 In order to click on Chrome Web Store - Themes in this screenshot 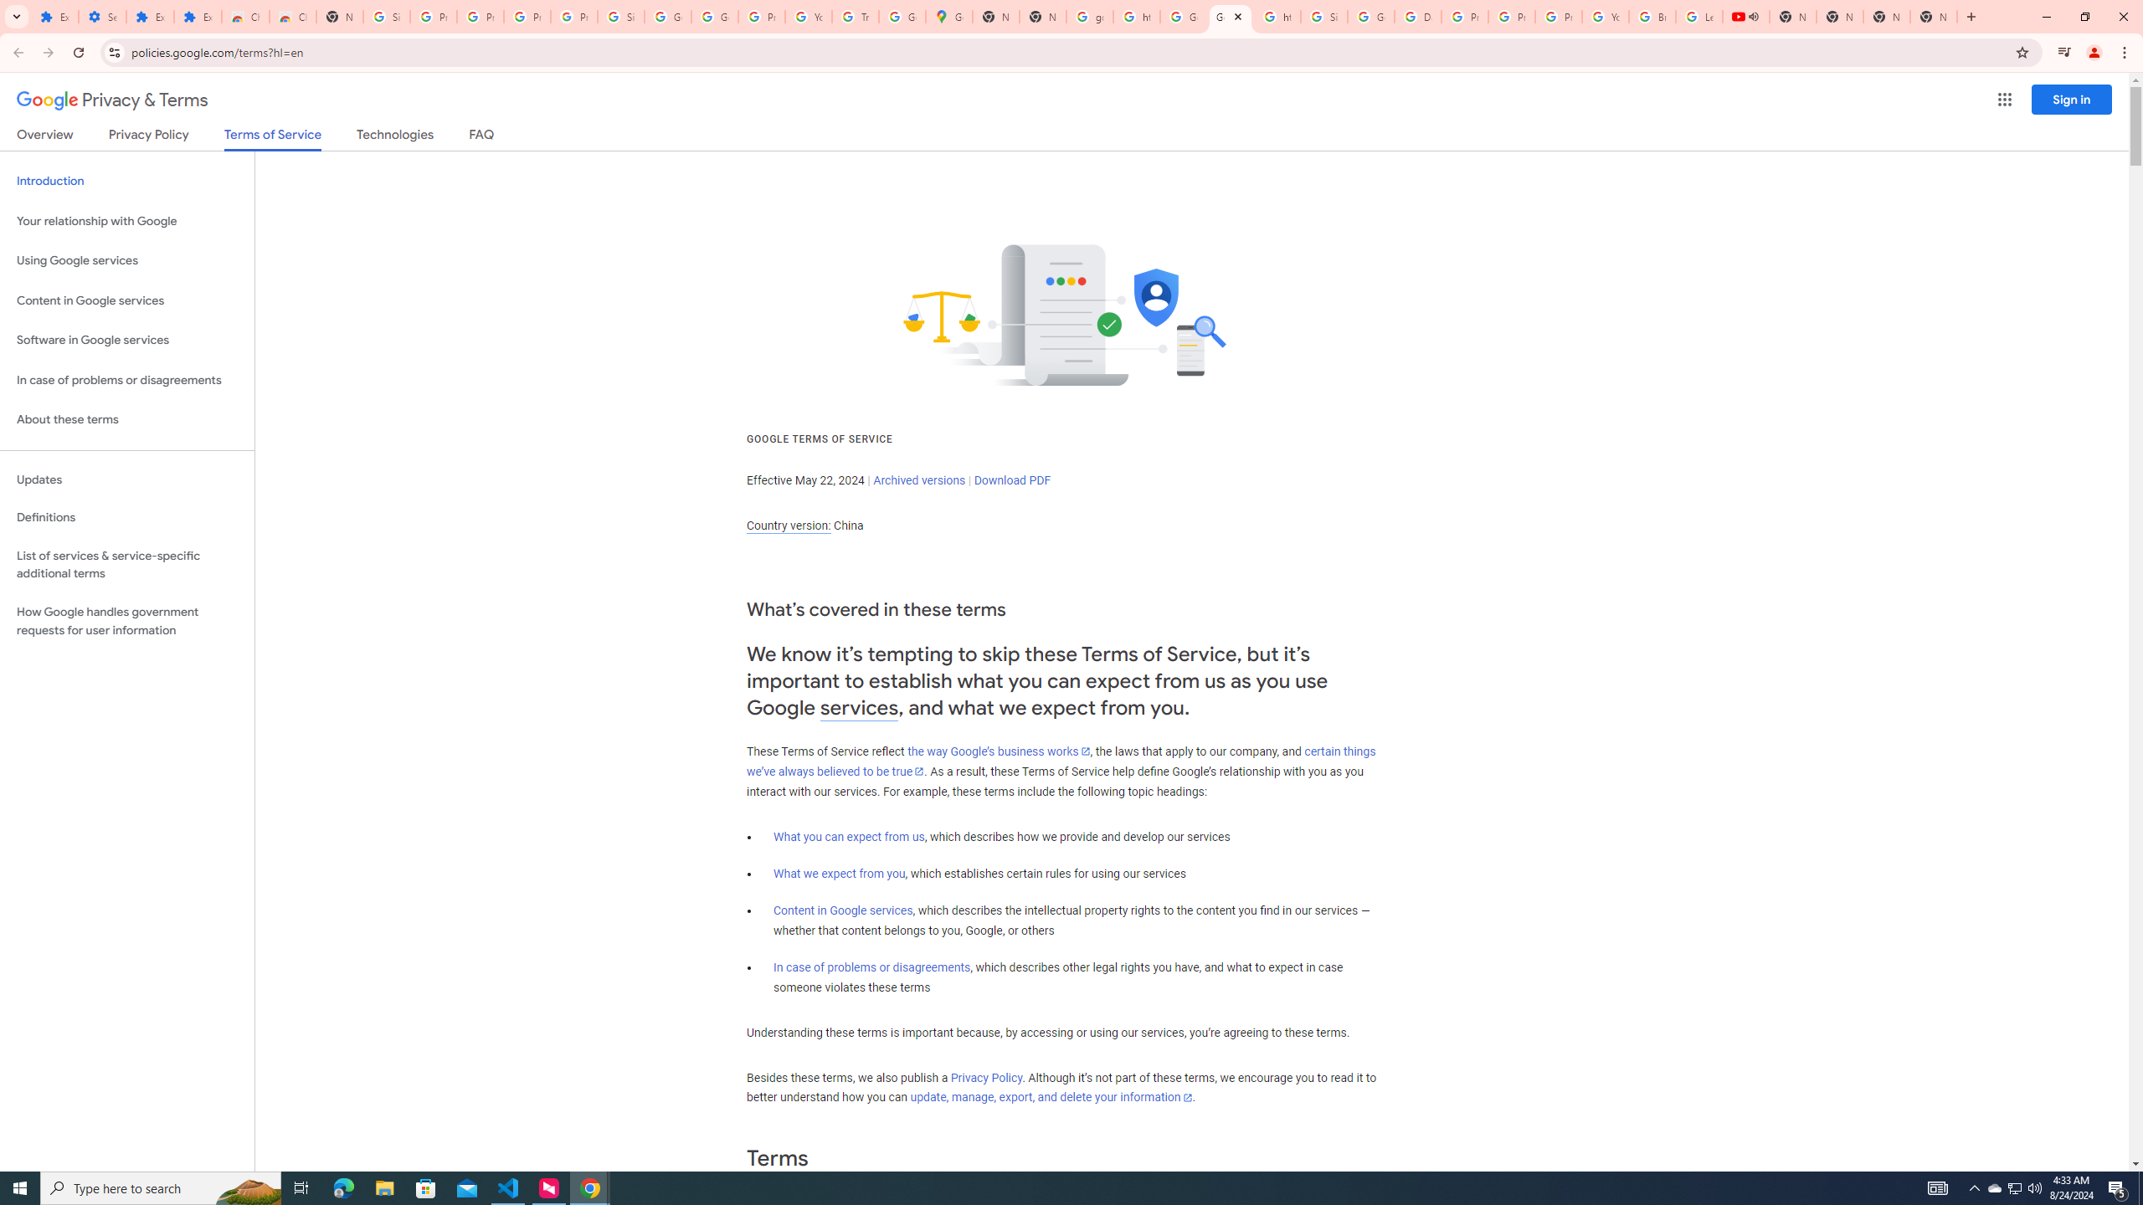, I will do `click(292, 17)`.